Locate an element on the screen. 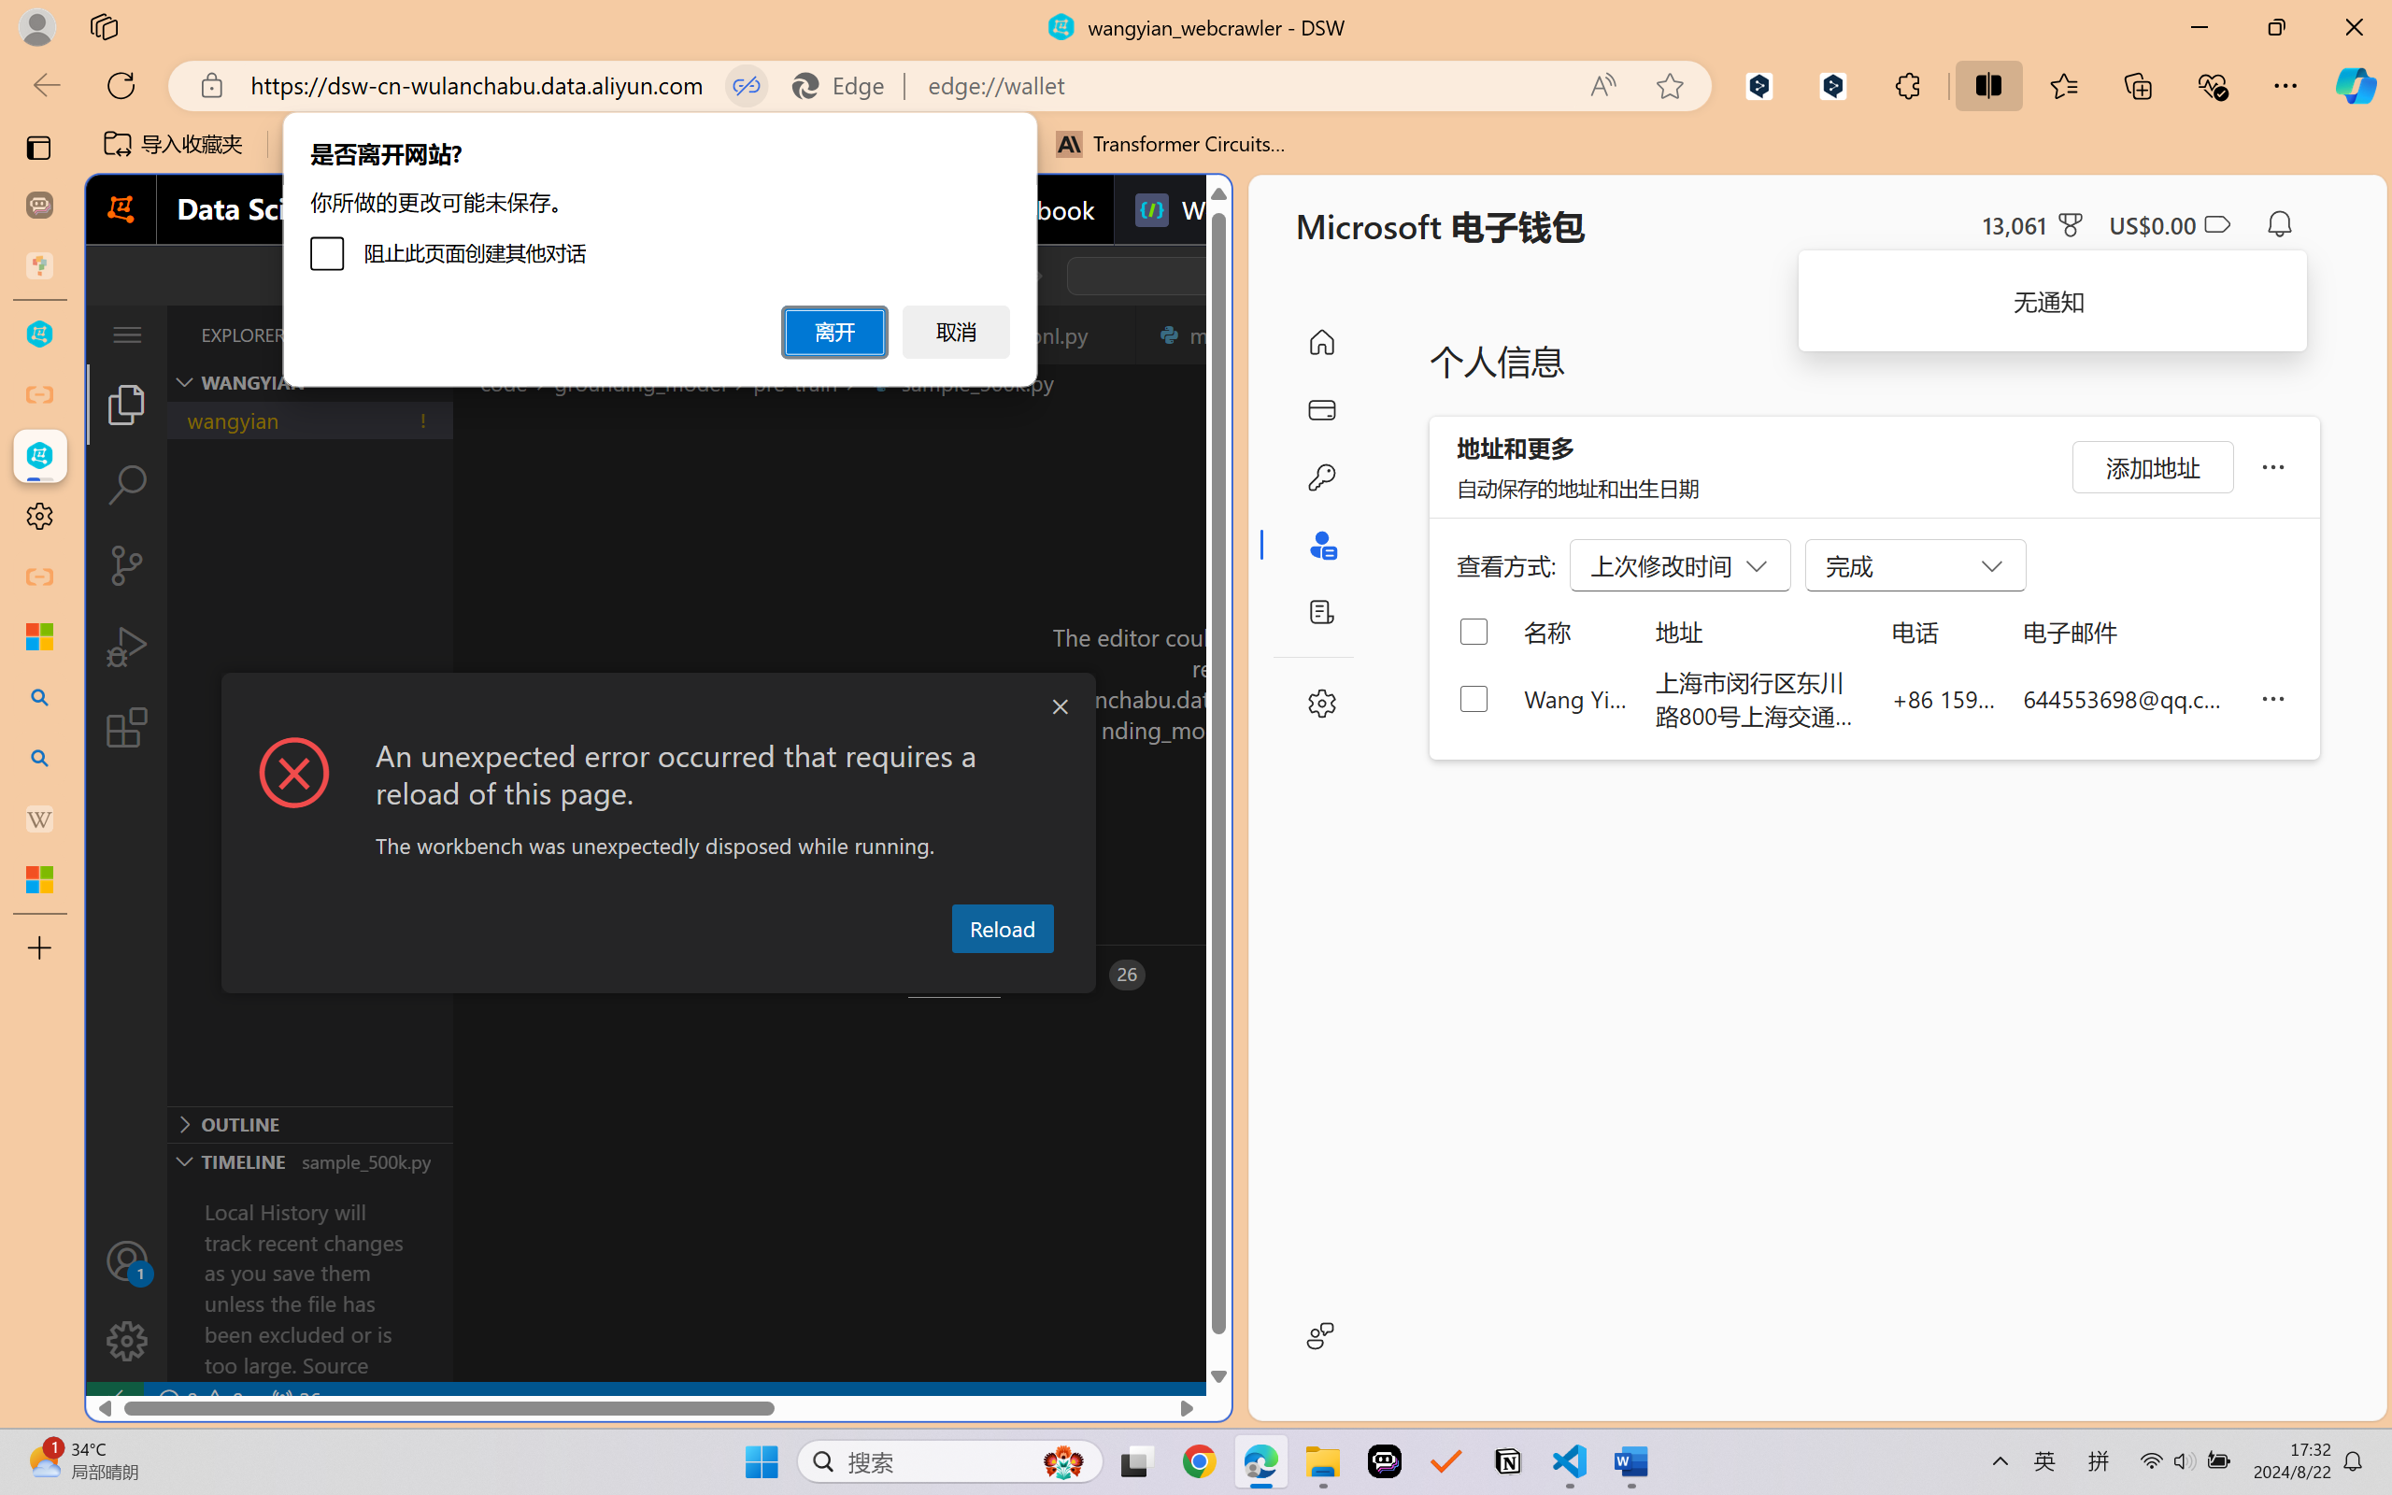  Class: menubar compact overflow-menu-only is located at coordinates (127, 335).